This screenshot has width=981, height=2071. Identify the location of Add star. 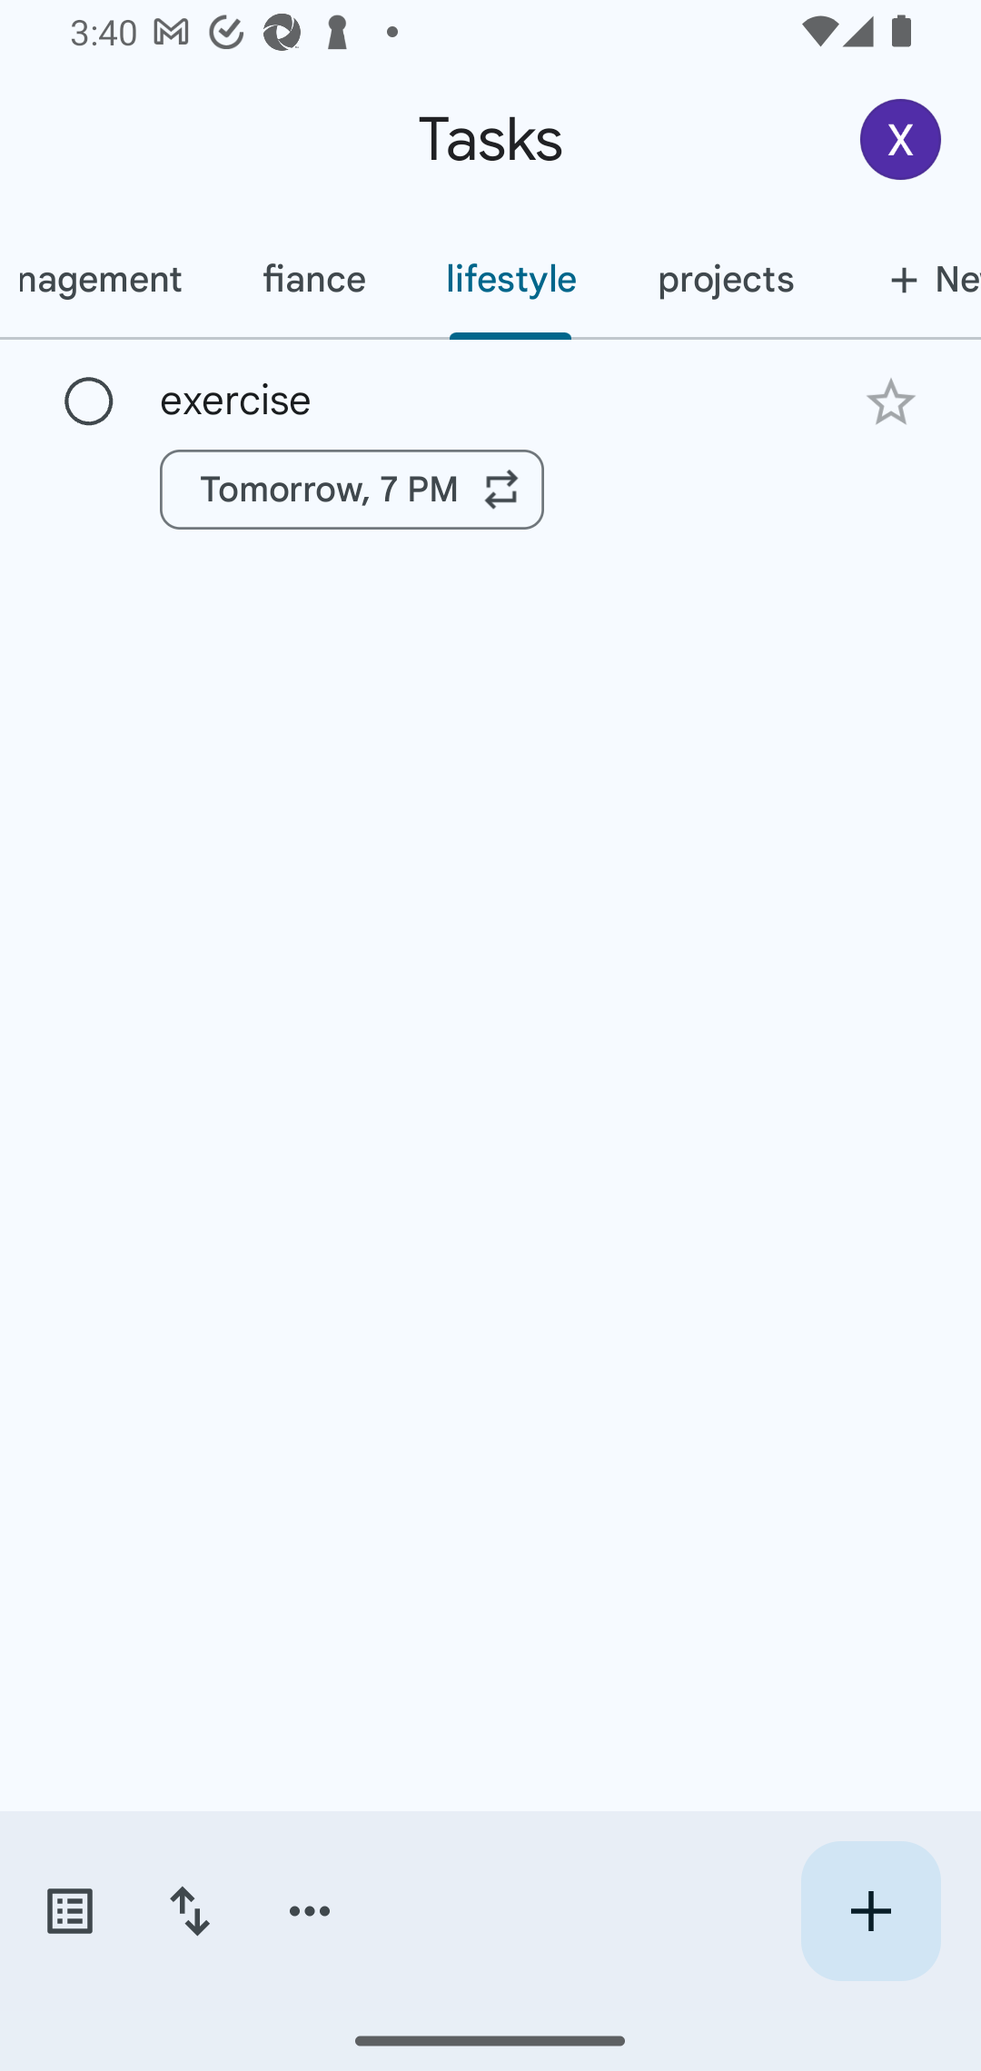
(890, 401).